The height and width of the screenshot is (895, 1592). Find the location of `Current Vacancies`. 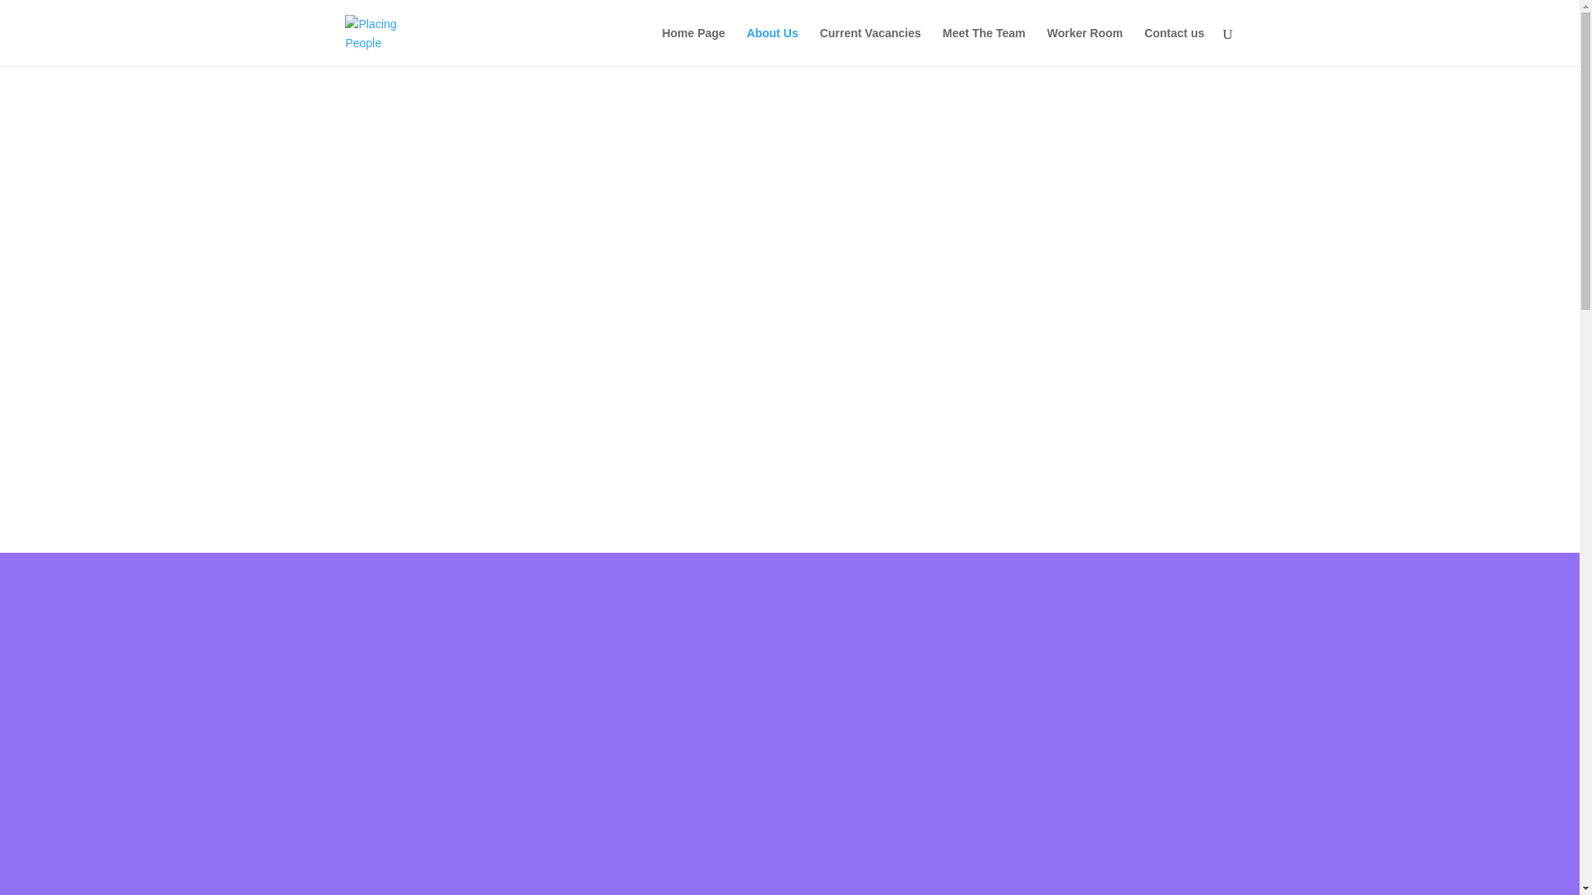

Current Vacancies is located at coordinates (871, 46).